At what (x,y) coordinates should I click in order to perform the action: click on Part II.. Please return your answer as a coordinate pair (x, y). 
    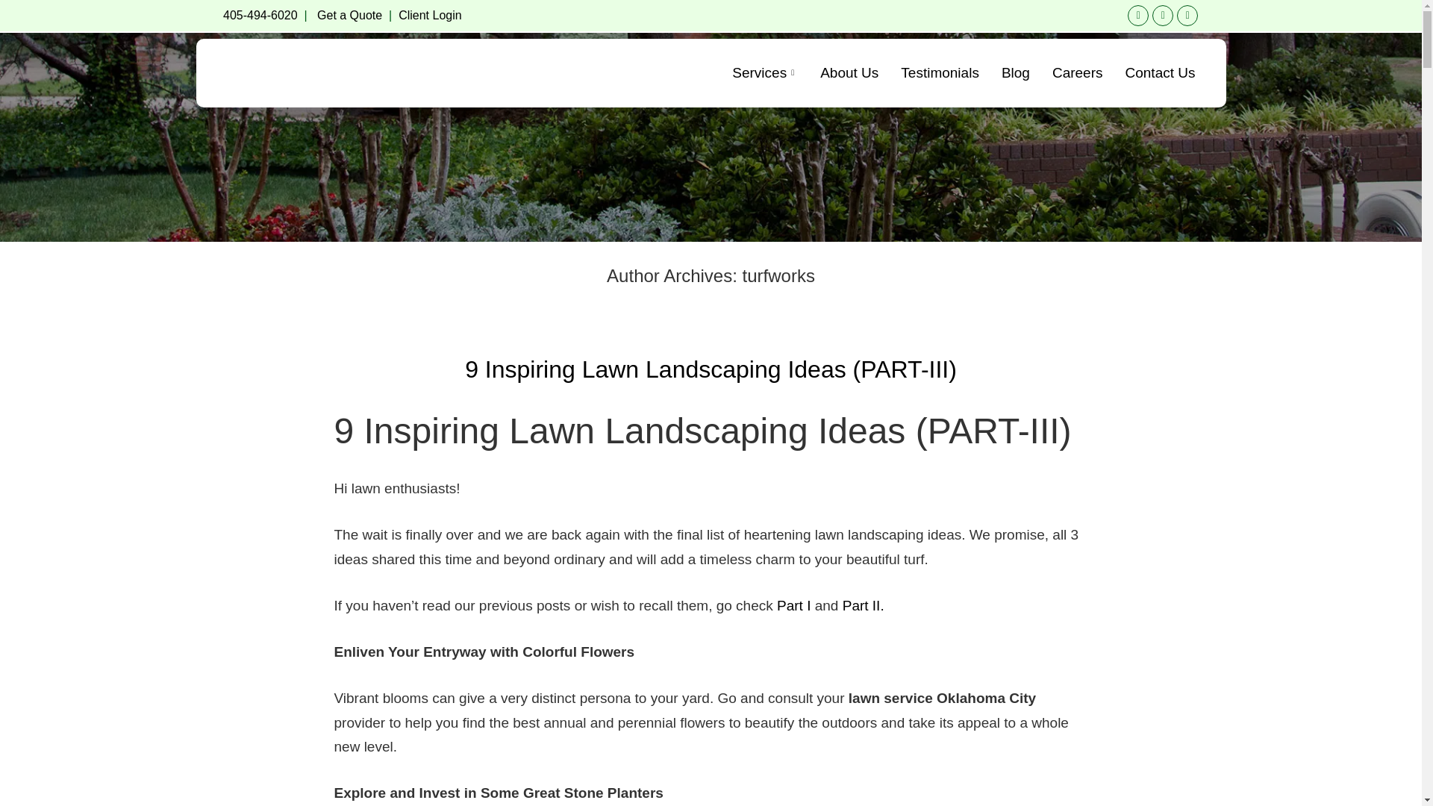
    Looking at the image, I should click on (863, 605).